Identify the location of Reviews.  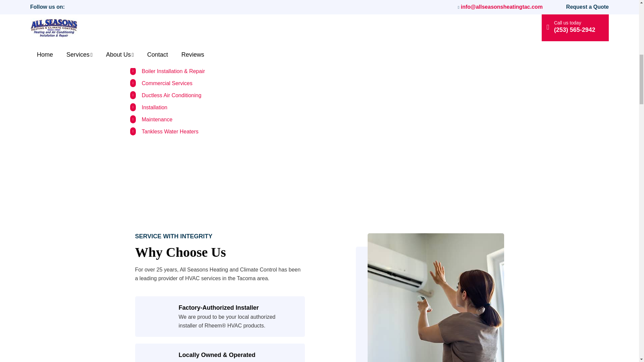
(140, 47).